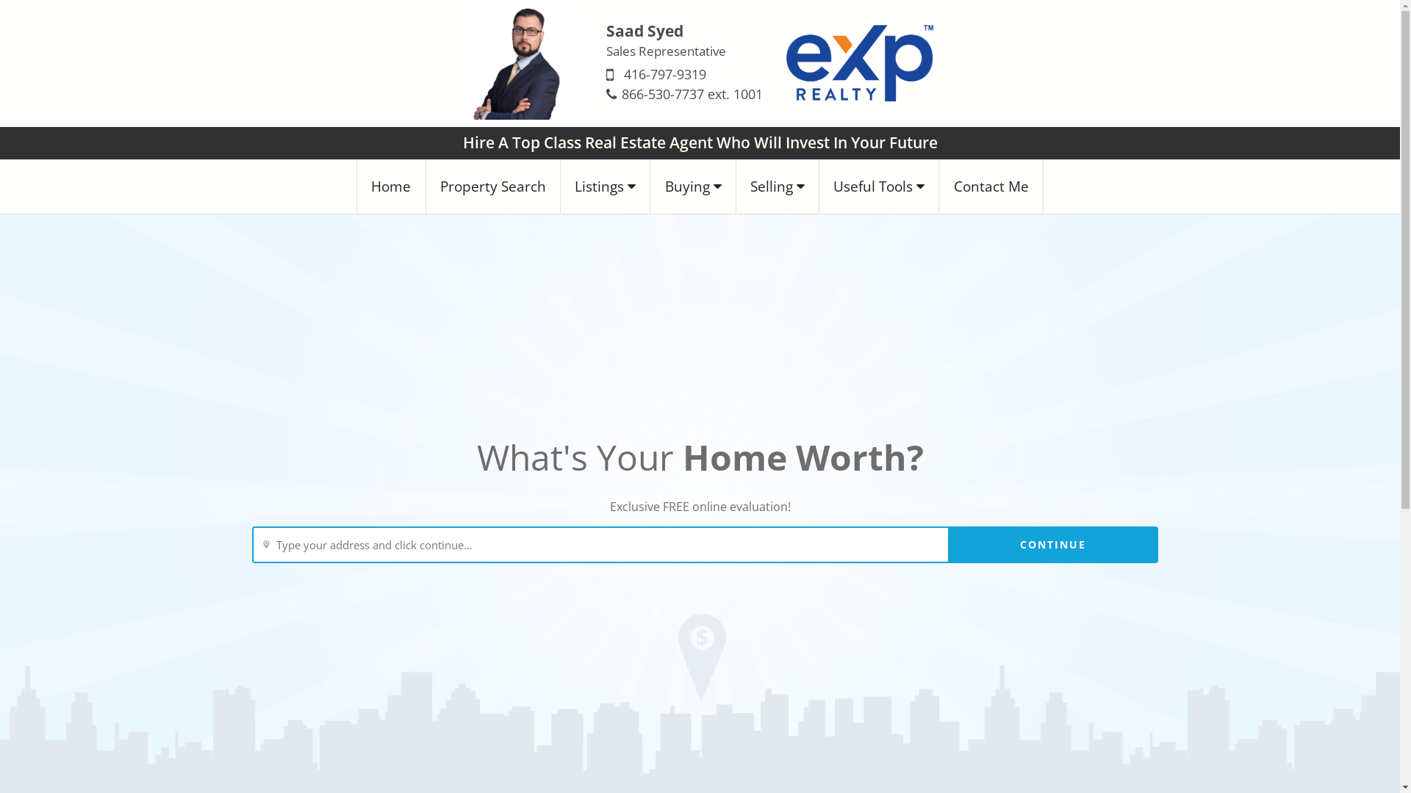 Image resolution: width=1411 pixels, height=793 pixels. Describe the element at coordinates (494, 187) in the screenshot. I see `Property Search` at that location.